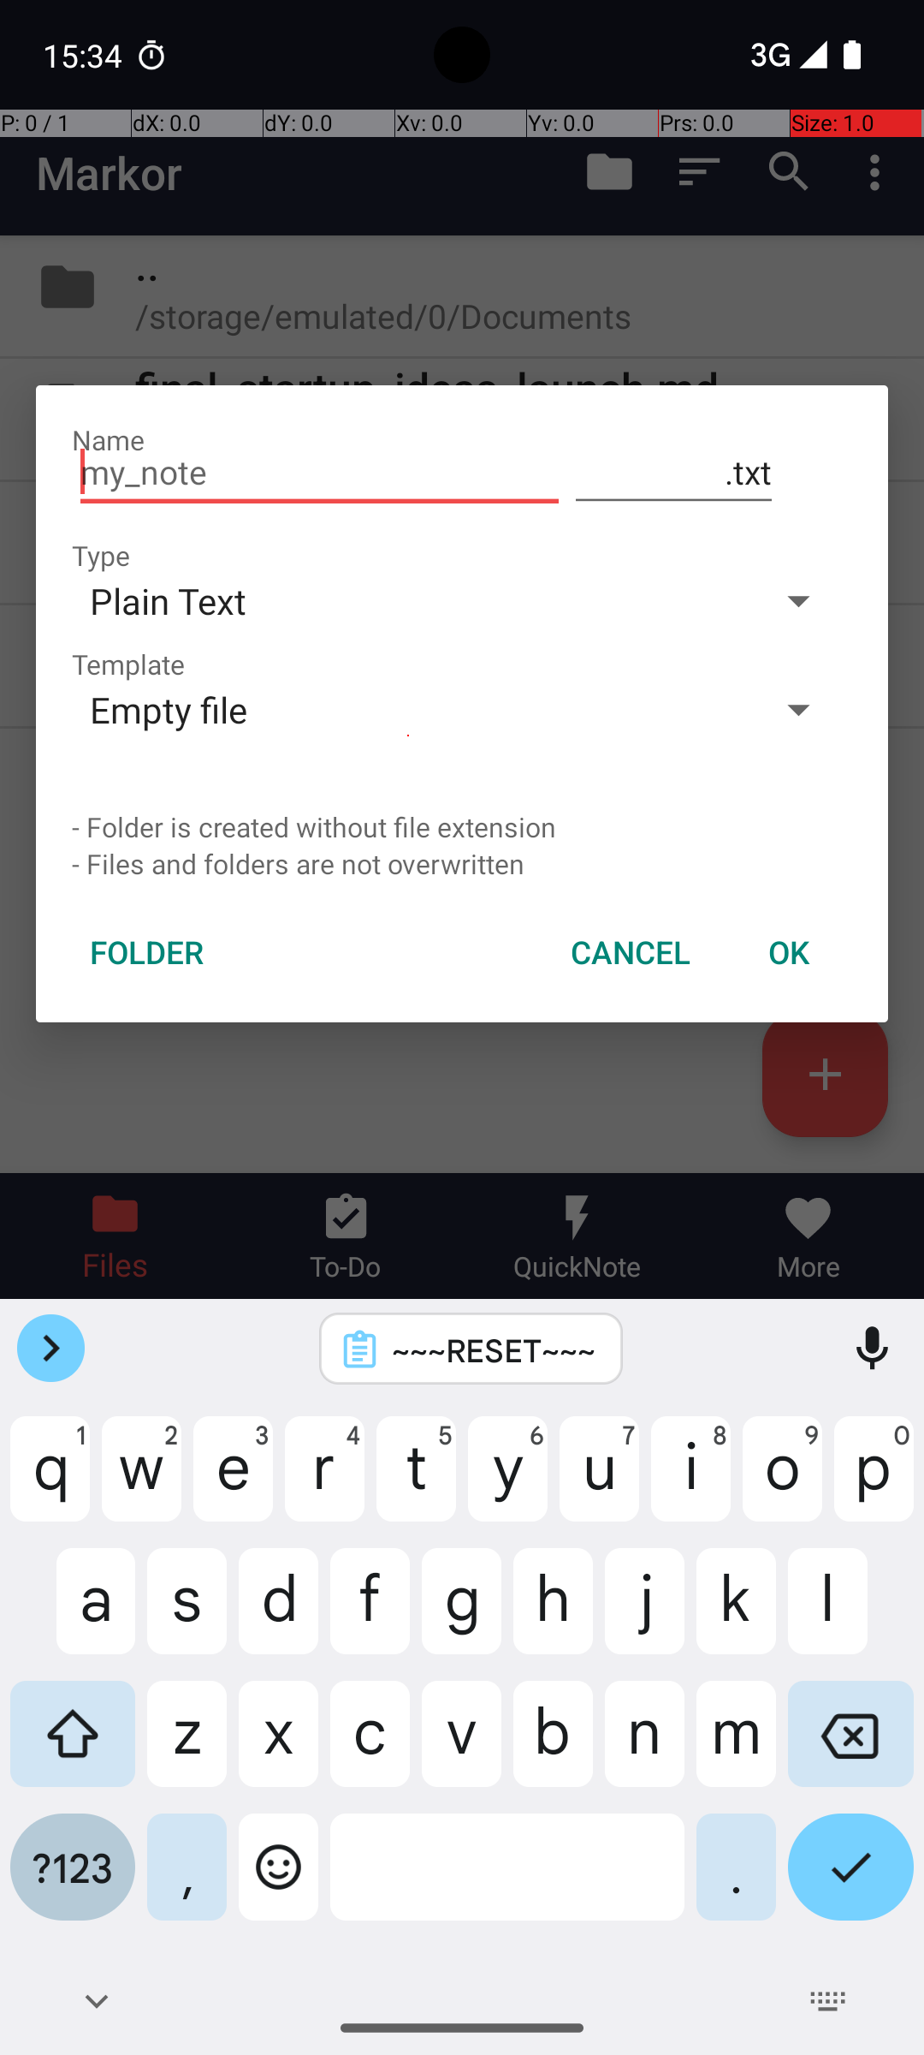  What do you see at coordinates (674, 473) in the screenshot?
I see `.txt` at bounding box center [674, 473].